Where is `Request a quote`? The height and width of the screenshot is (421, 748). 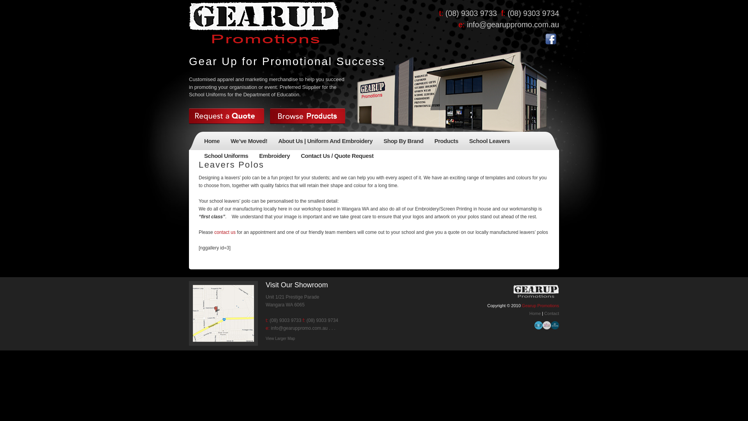
Request a quote is located at coordinates (227, 116).